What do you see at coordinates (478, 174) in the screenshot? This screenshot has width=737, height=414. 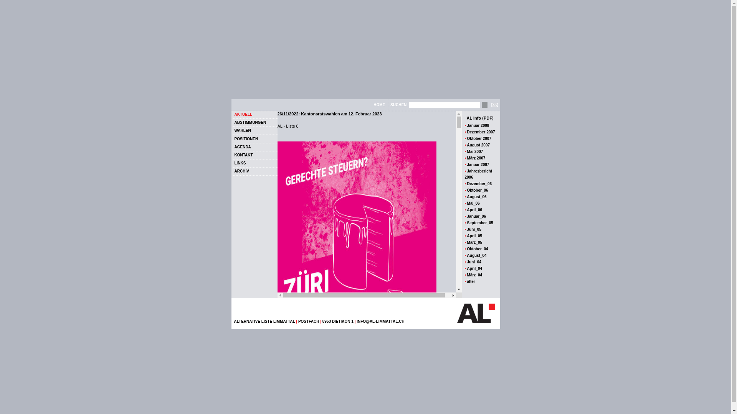 I see `Jahresbericht 2006` at bounding box center [478, 174].